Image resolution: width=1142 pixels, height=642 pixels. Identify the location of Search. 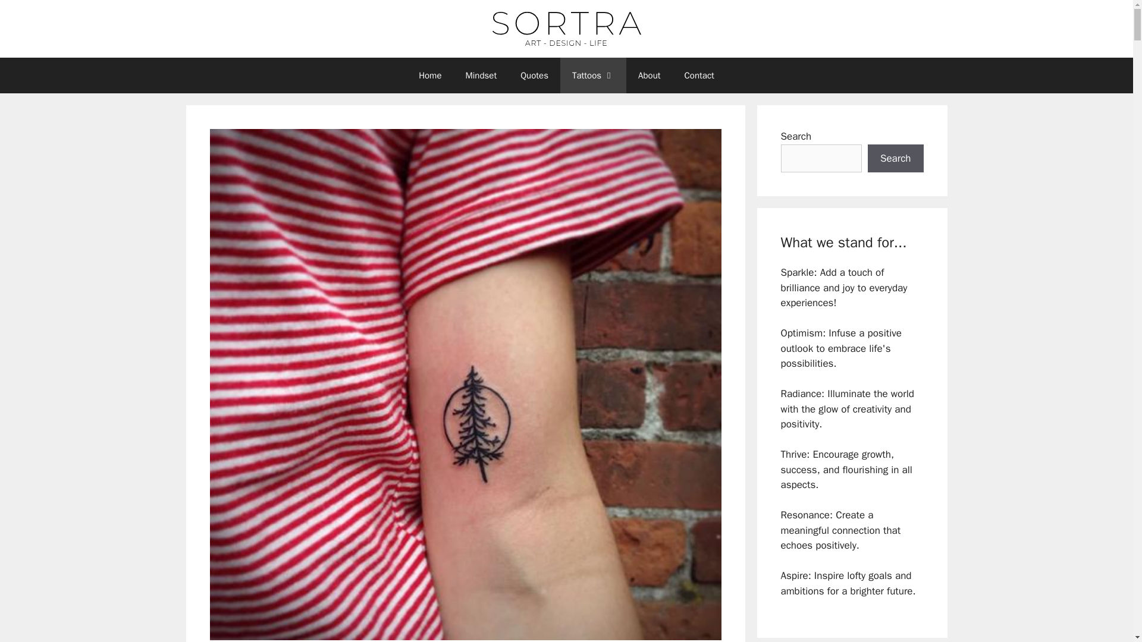
(896, 158).